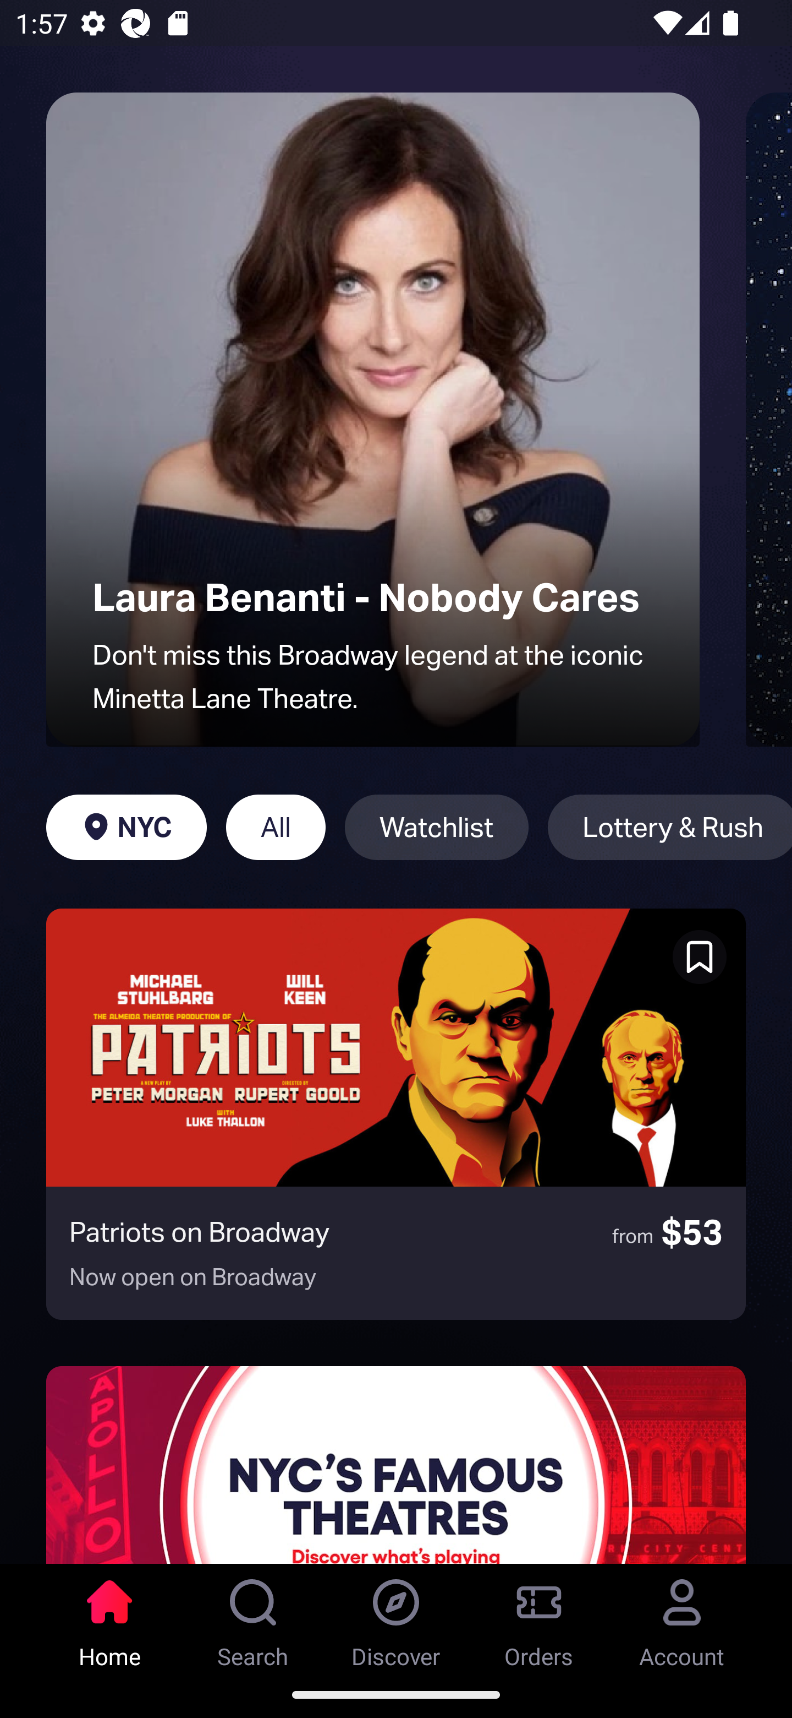 This screenshot has width=792, height=1718. What do you see at coordinates (396, 1114) in the screenshot?
I see `Patriots on Broadway from $53 Now open on Broadway` at bounding box center [396, 1114].